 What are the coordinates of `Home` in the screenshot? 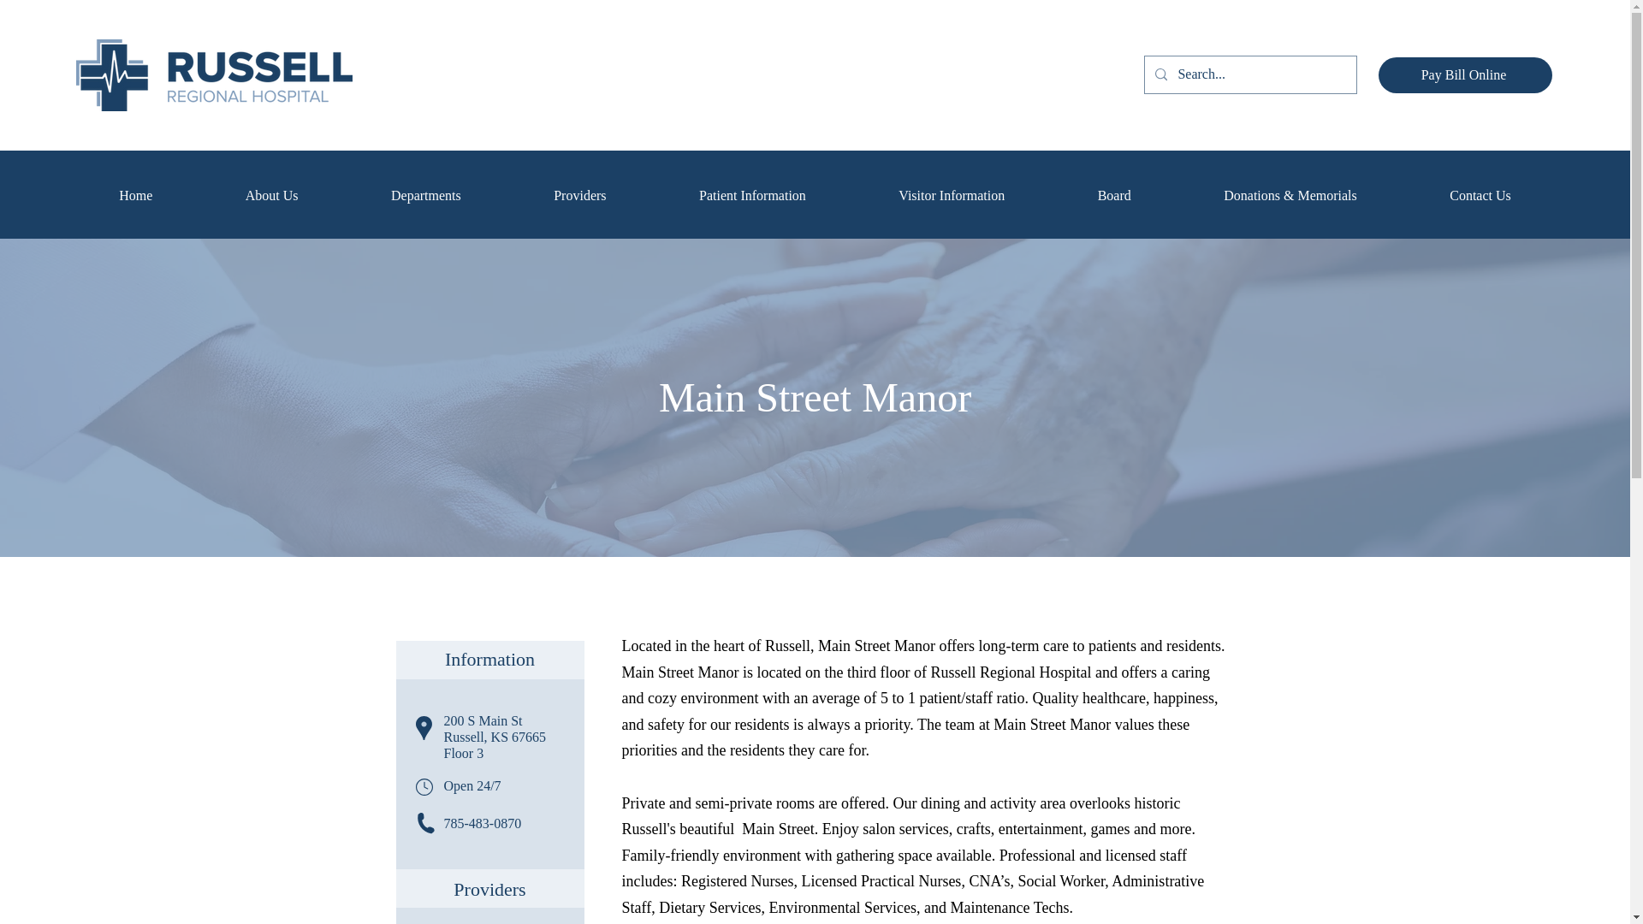 It's located at (135, 195).